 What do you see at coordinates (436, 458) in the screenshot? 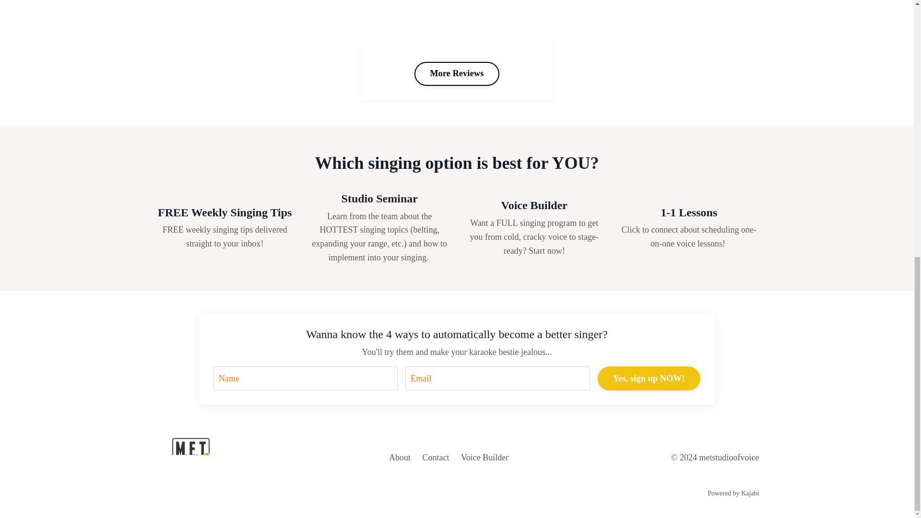
I see `Contact` at bounding box center [436, 458].